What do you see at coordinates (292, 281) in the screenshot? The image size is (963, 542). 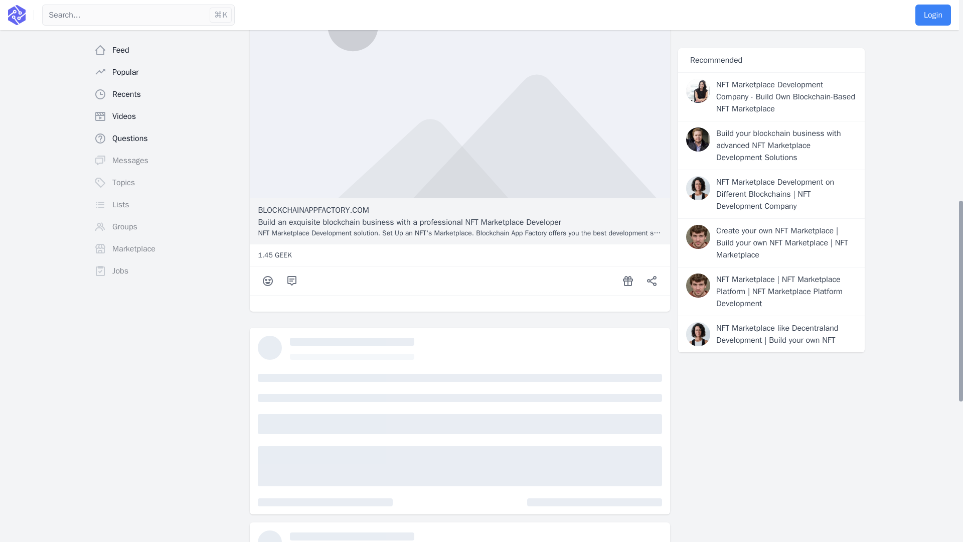 I see `Write a comment` at bounding box center [292, 281].